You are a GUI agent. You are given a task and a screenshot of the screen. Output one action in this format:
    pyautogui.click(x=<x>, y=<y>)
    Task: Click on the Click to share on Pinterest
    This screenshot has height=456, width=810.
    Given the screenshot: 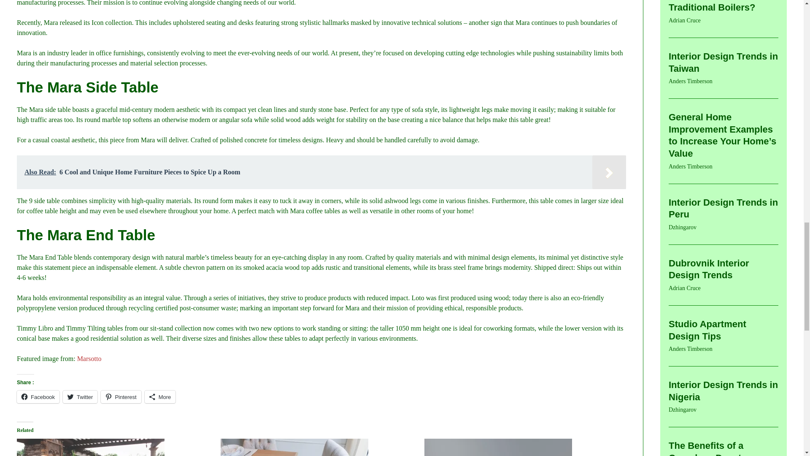 What is the action you would take?
    pyautogui.click(x=121, y=396)
    